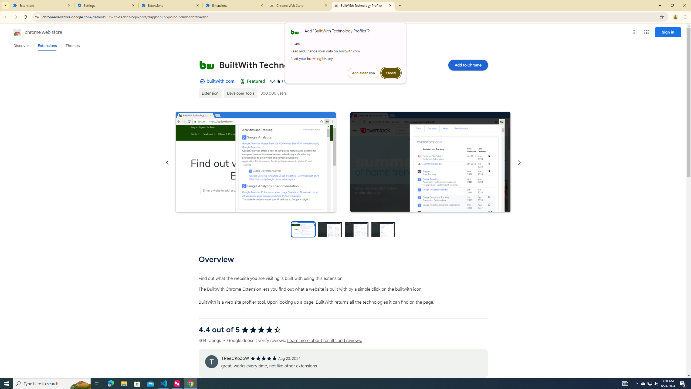 This screenshot has height=389, width=691. Describe the element at coordinates (190, 384) in the screenshot. I see `Google Chrome - 1 running window` at that location.